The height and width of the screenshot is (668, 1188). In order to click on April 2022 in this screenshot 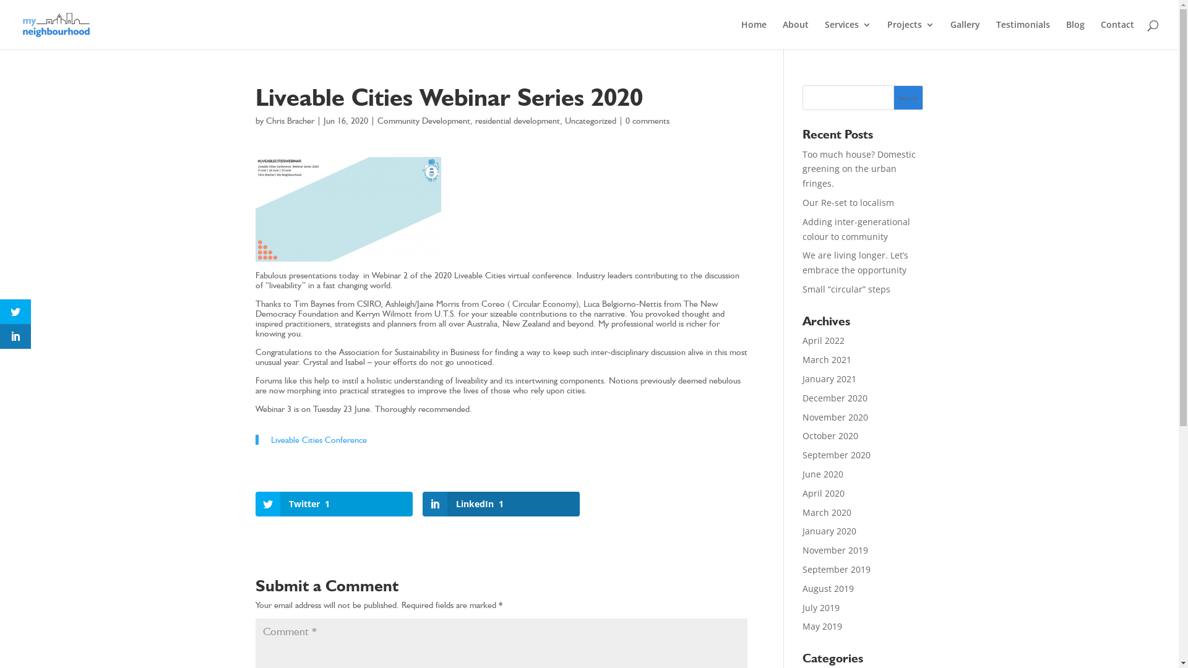, I will do `click(824, 340)`.